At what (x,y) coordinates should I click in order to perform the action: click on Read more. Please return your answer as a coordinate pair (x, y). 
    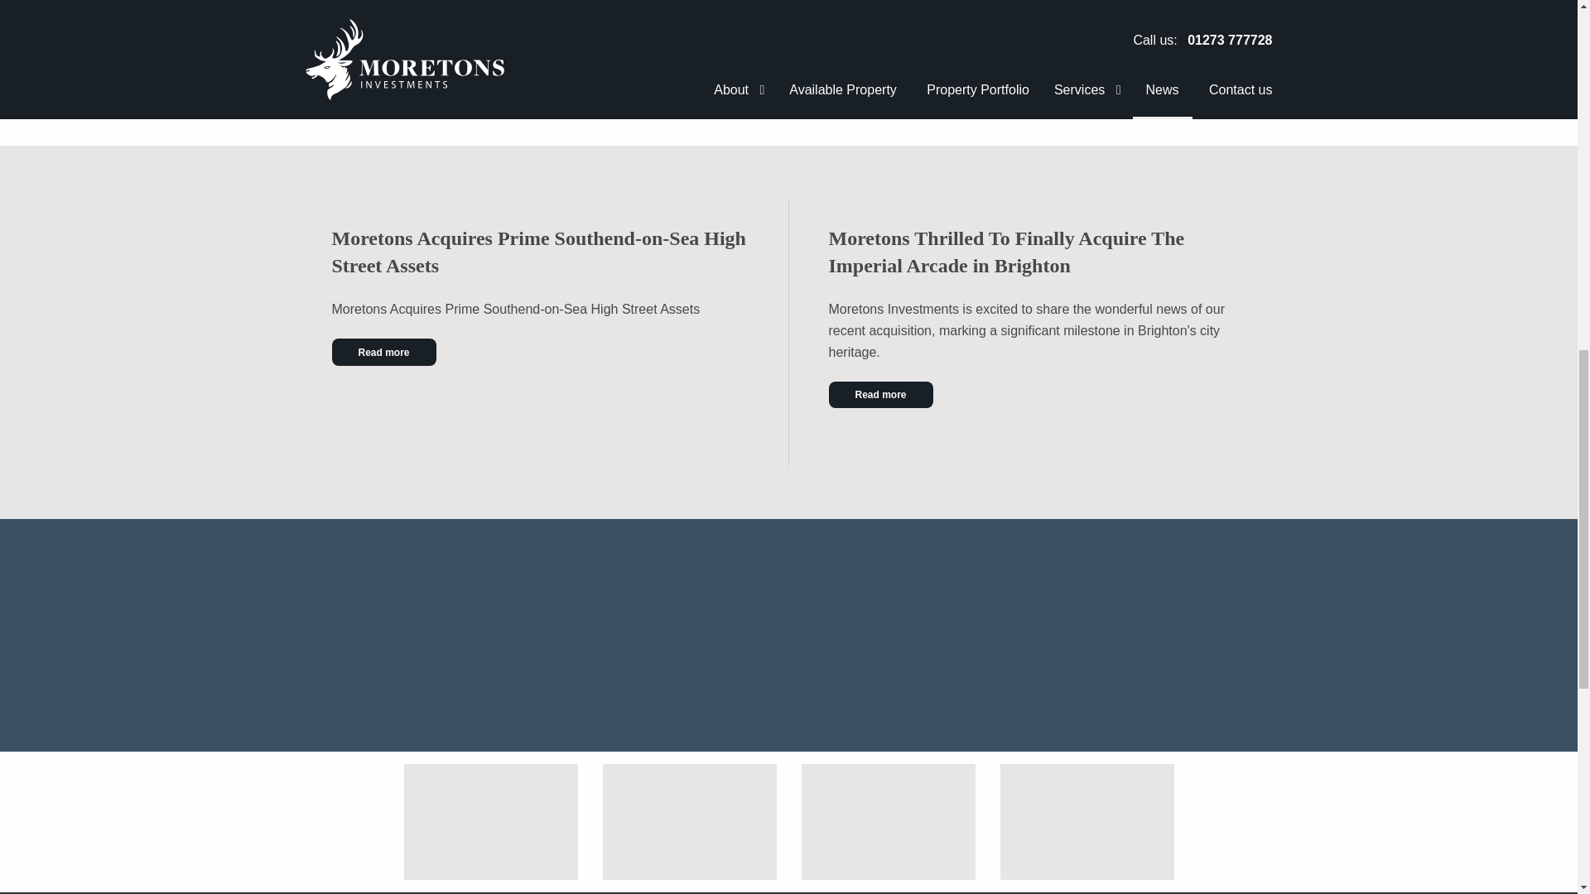
    Looking at the image, I should click on (383, 351).